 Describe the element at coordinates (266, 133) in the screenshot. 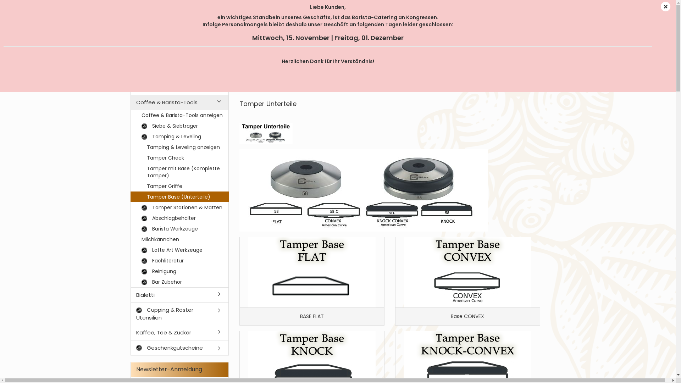

I see `Tamper Base (Unterteile)` at that location.